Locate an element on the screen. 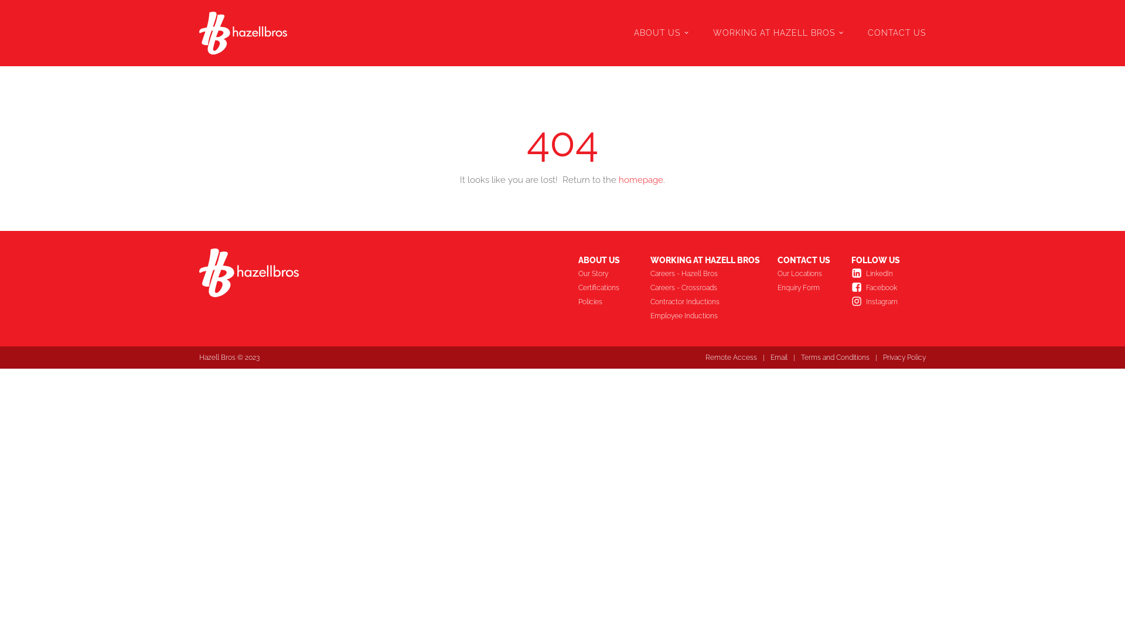 This screenshot has height=633, width=1125. Terms and Conditions is located at coordinates (836, 358).